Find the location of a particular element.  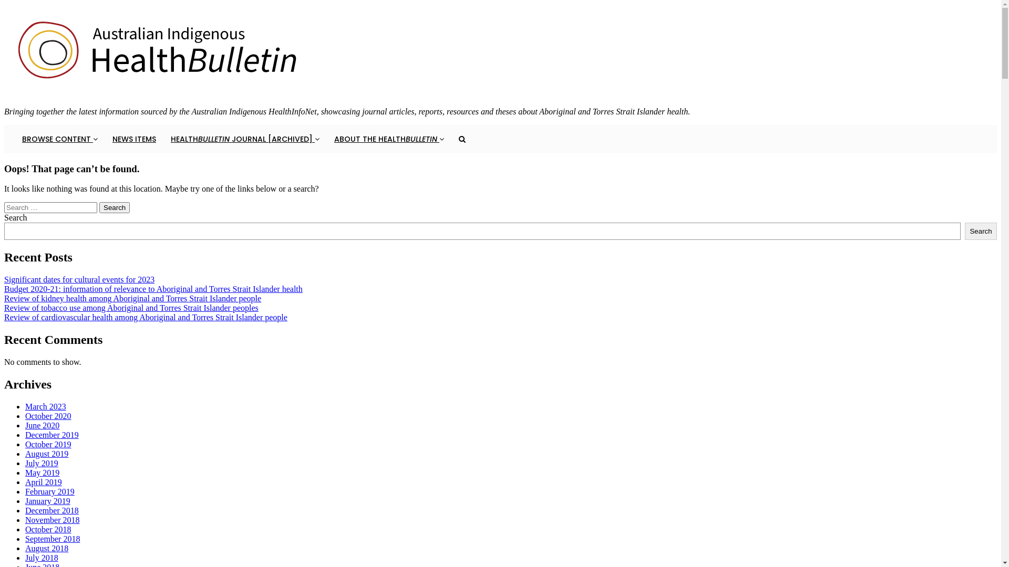

December 2019 is located at coordinates (52, 435).